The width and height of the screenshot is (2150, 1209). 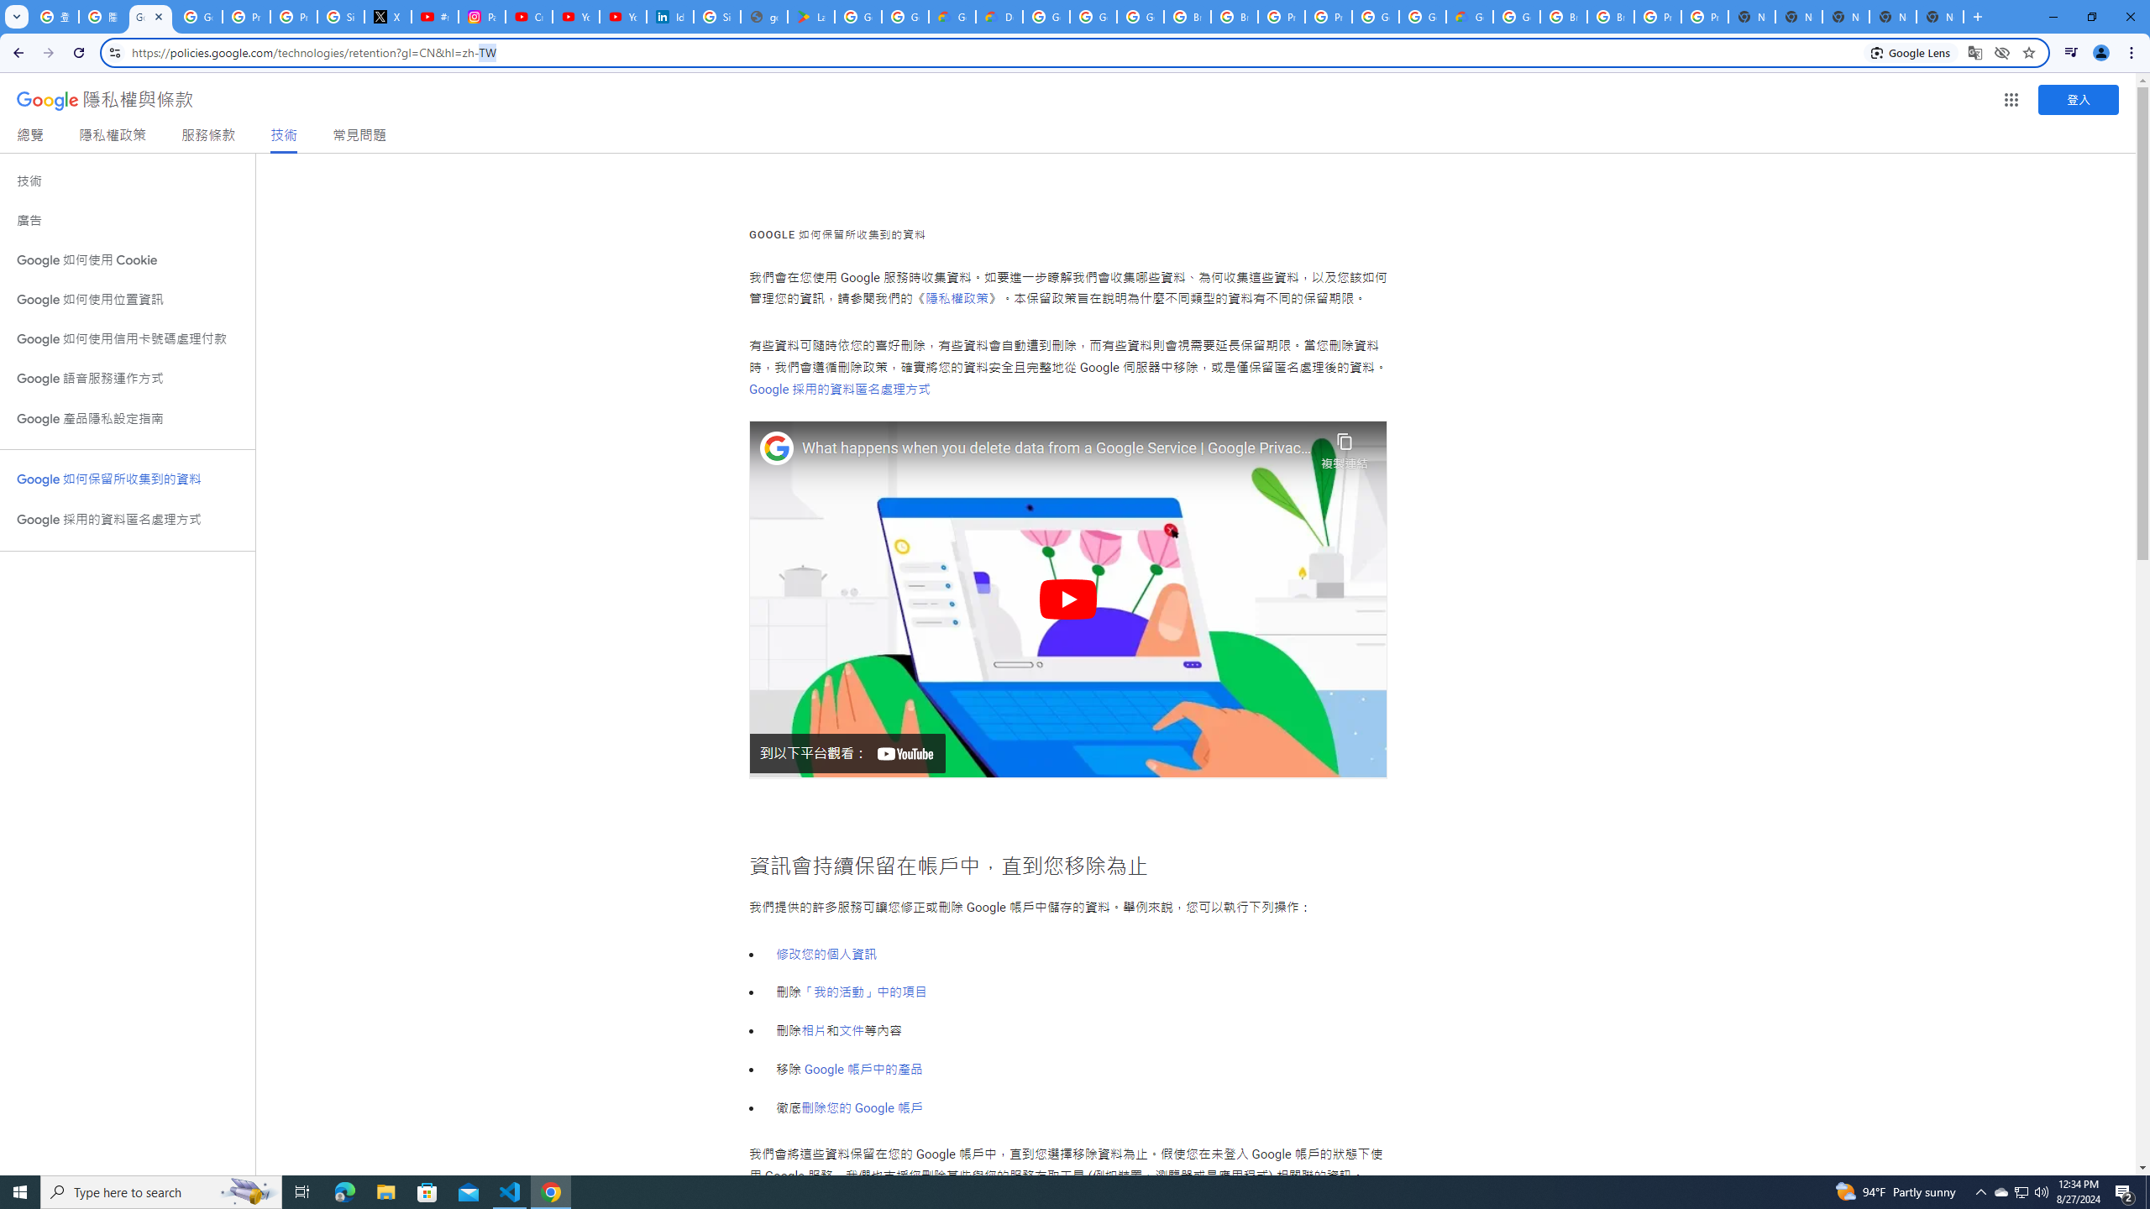 I want to click on YouTube Culture & Trends - YouTube Top 10, 2021, so click(x=622, y=17).